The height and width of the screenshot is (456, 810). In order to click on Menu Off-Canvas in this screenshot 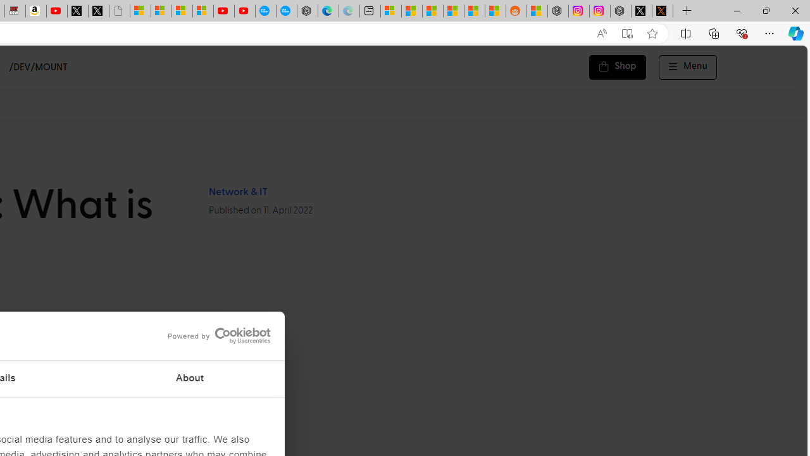, I will do `click(688, 67)`.